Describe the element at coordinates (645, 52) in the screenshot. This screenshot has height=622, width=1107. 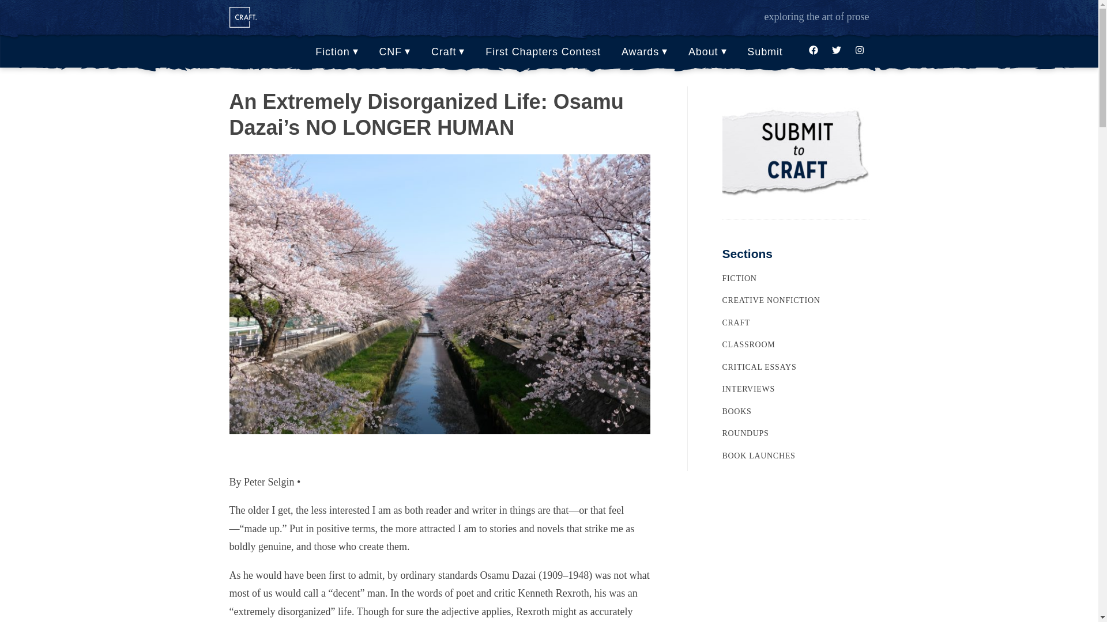
I see `Awards` at that location.